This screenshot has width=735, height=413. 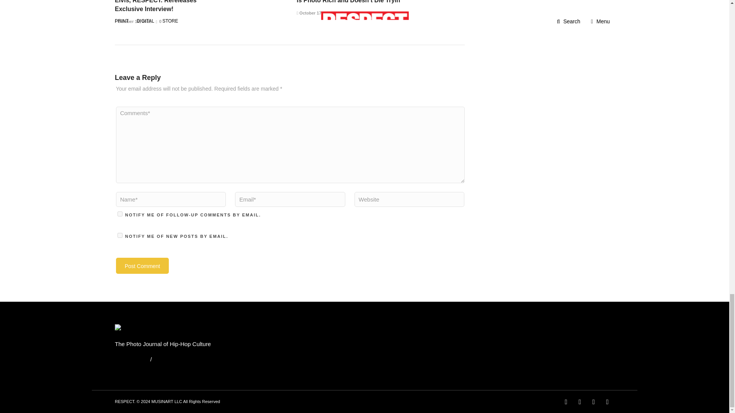 I want to click on subscribe, so click(x=120, y=213).